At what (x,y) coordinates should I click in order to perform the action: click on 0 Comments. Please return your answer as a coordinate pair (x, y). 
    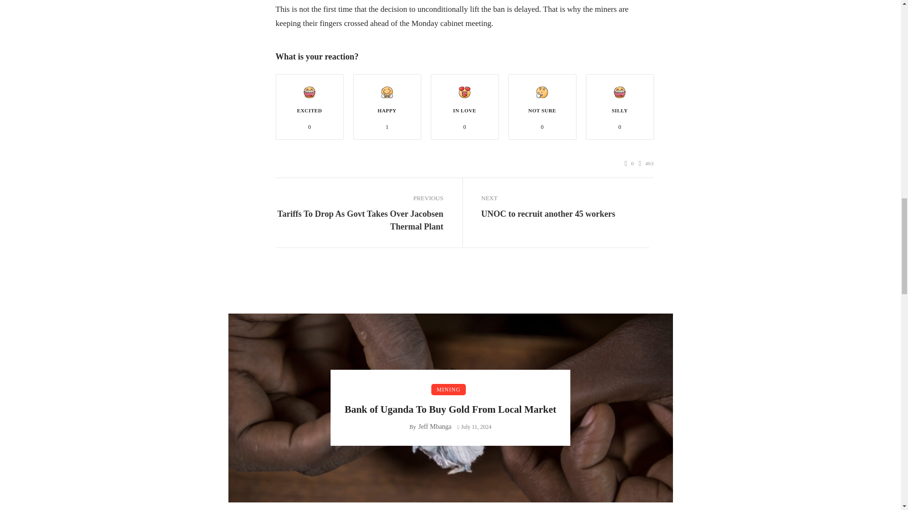
    Looking at the image, I should click on (629, 163).